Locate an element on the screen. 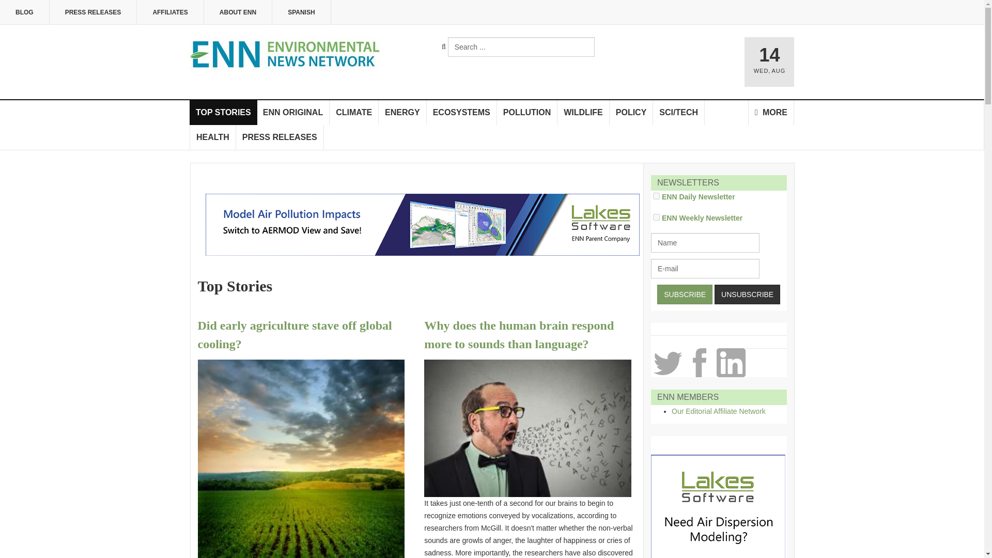 This screenshot has height=558, width=992. WILDLIFE is located at coordinates (584, 113).